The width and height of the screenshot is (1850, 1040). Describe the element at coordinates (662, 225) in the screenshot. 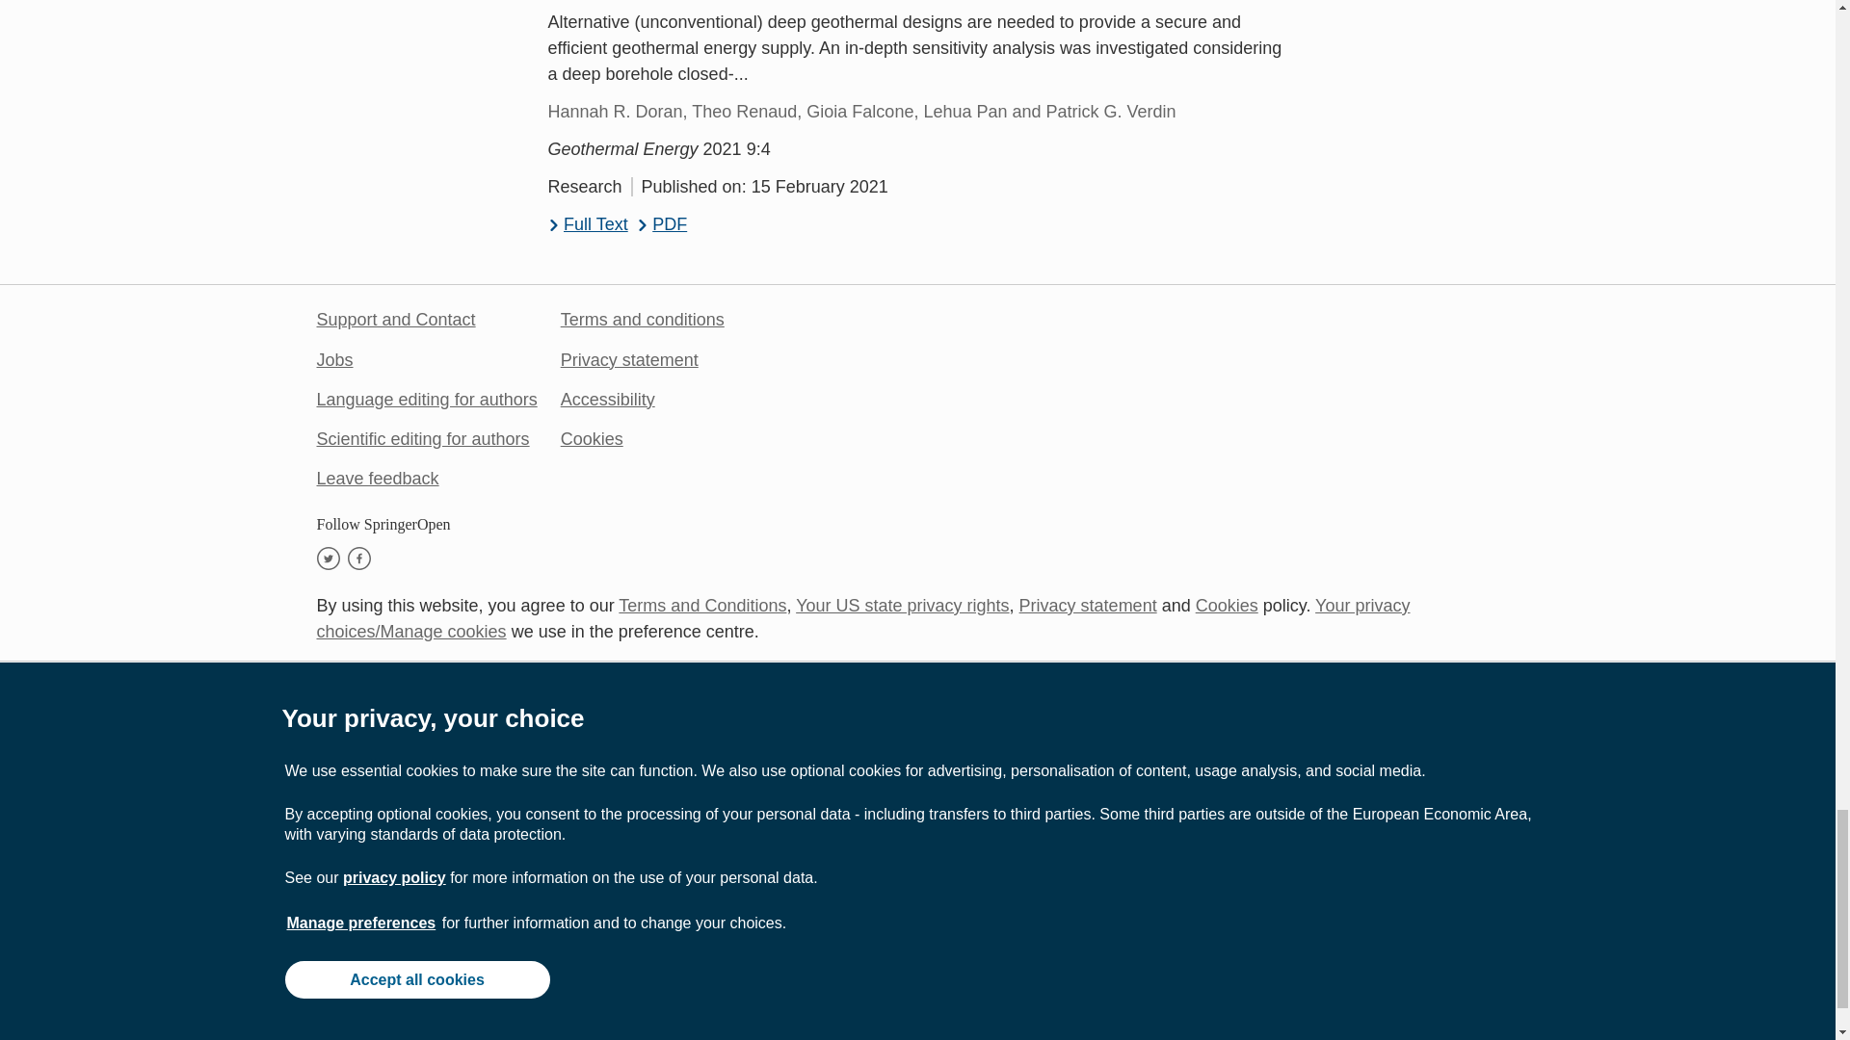

I see `PDF` at that location.